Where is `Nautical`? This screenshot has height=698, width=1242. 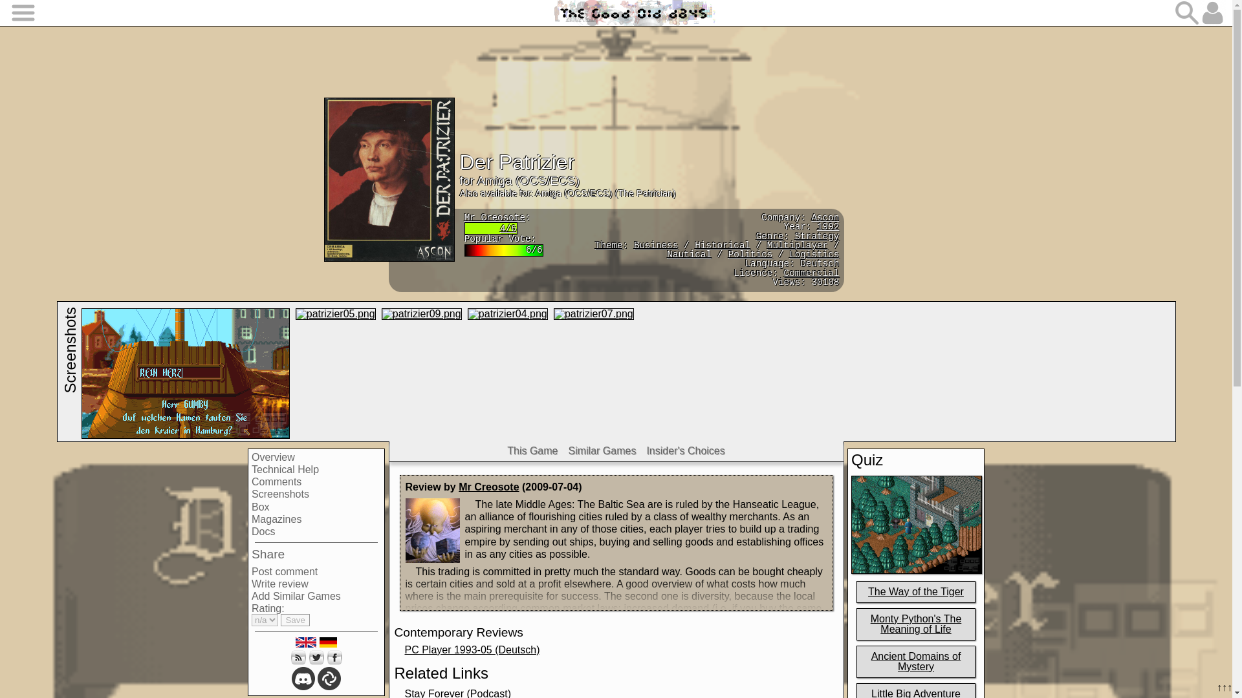
Nautical is located at coordinates (690, 254).